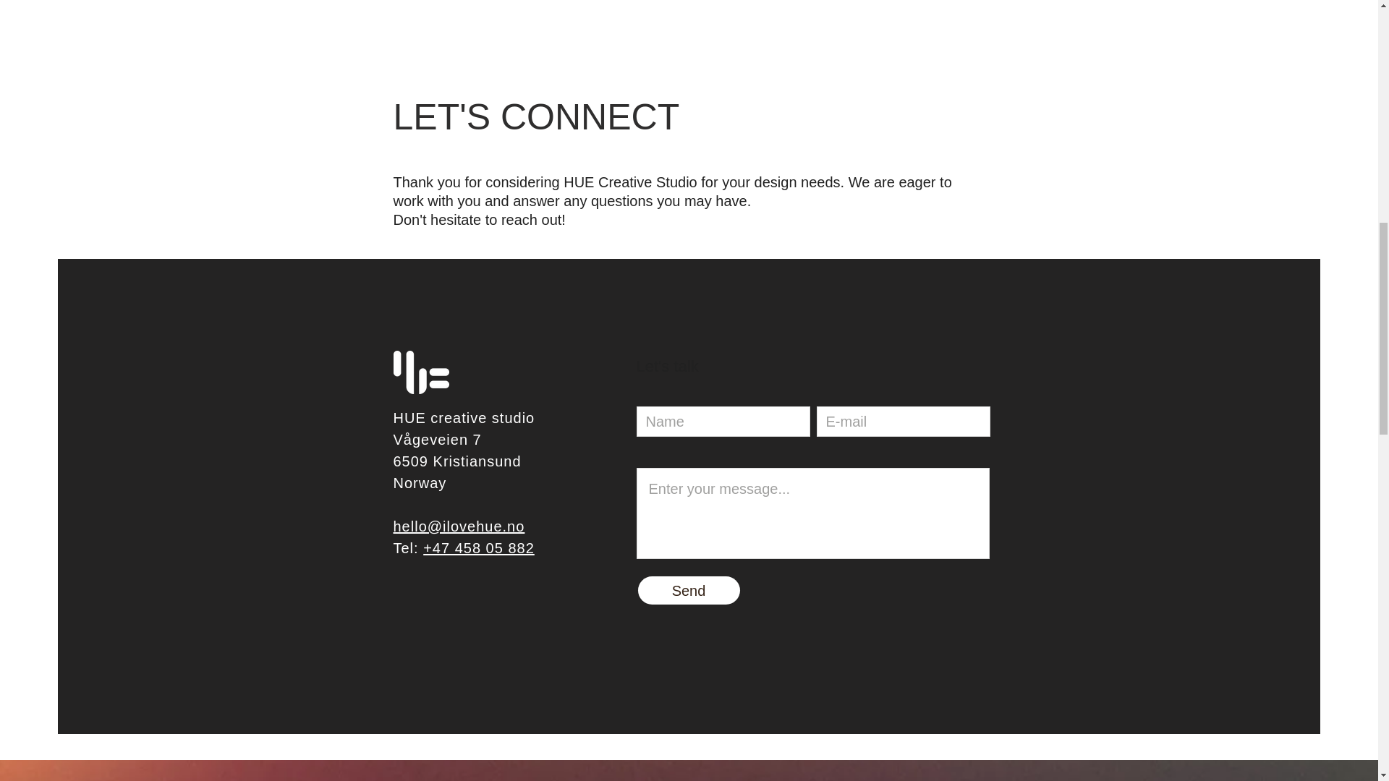 The width and height of the screenshot is (1389, 781). Describe the element at coordinates (689, 590) in the screenshot. I see `Send` at that location.